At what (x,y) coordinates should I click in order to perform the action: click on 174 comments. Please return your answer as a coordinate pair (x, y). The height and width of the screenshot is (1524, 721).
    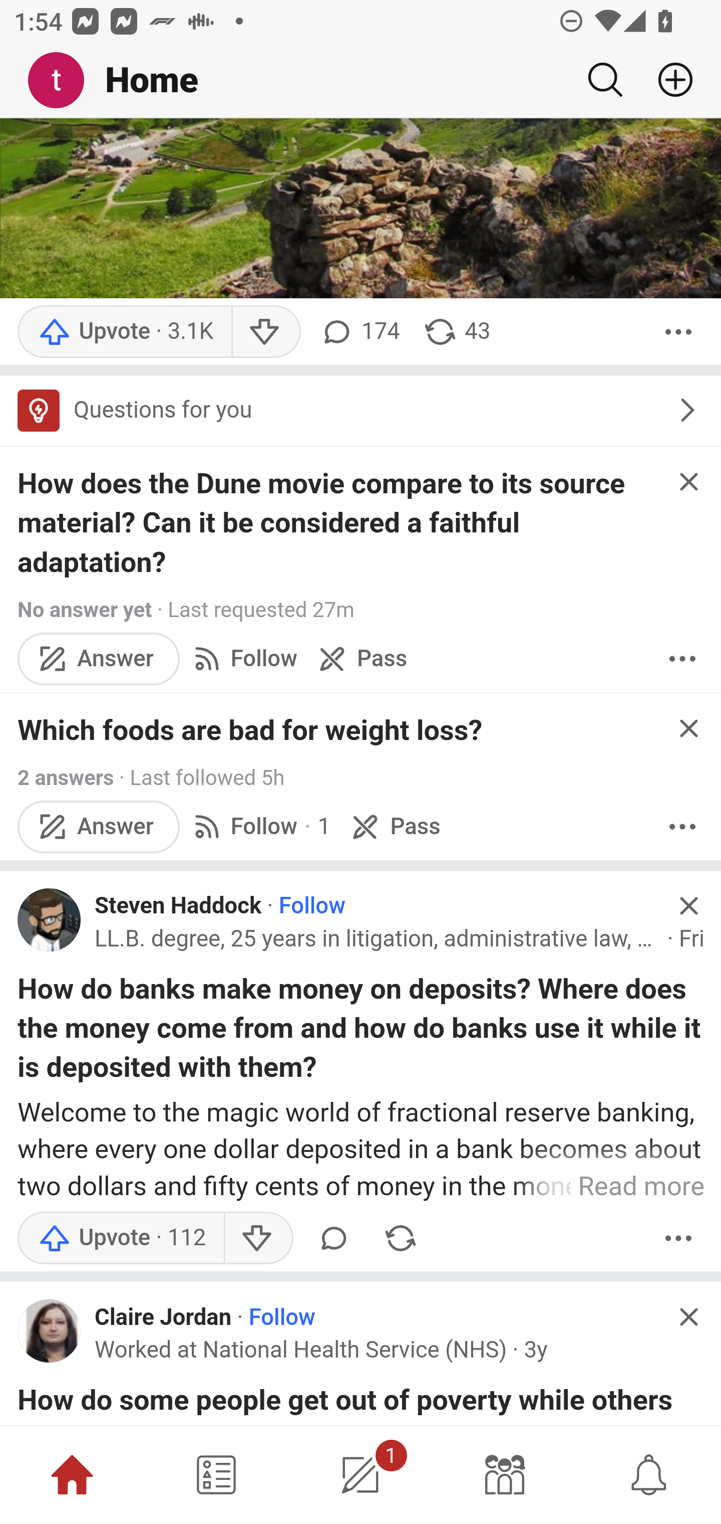
    Looking at the image, I should click on (358, 333).